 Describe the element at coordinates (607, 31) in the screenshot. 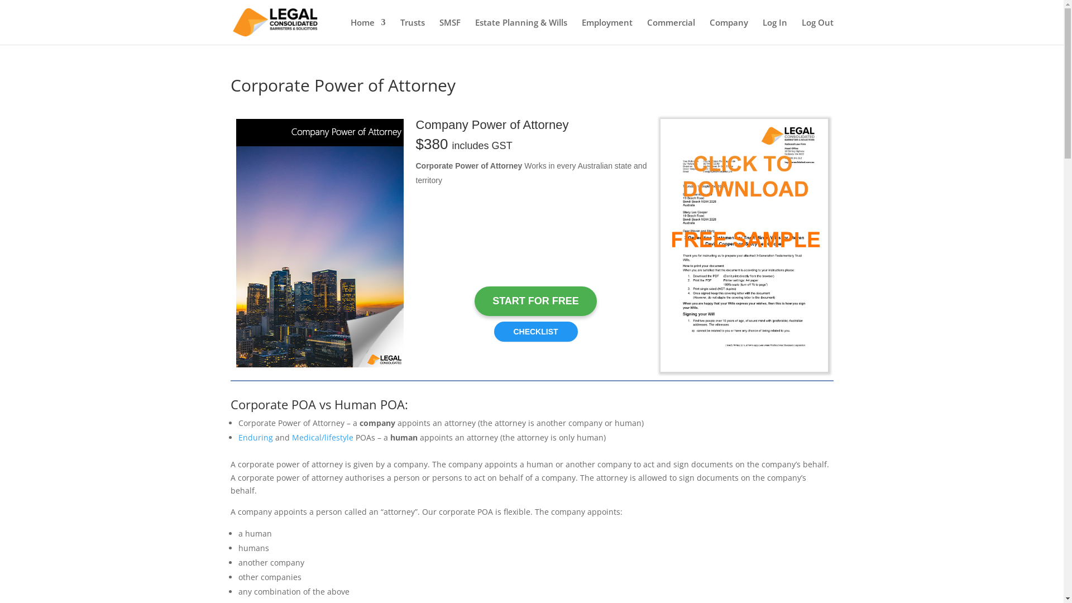

I see `Employment` at that location.